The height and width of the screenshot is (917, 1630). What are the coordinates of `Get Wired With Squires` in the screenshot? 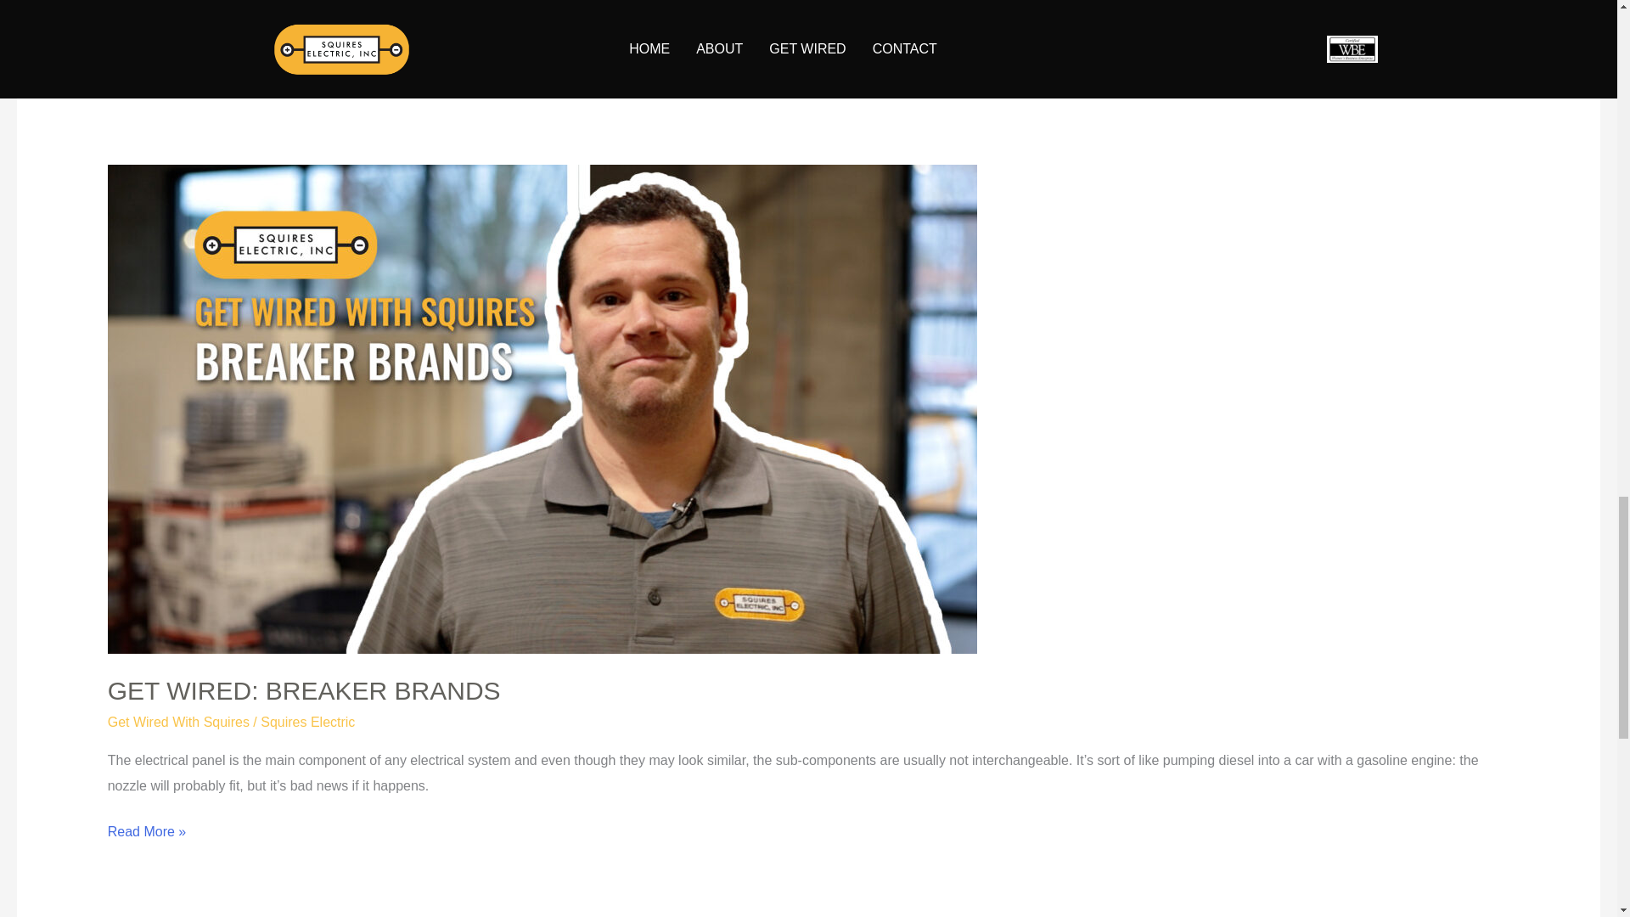 It's located at (178, 722).